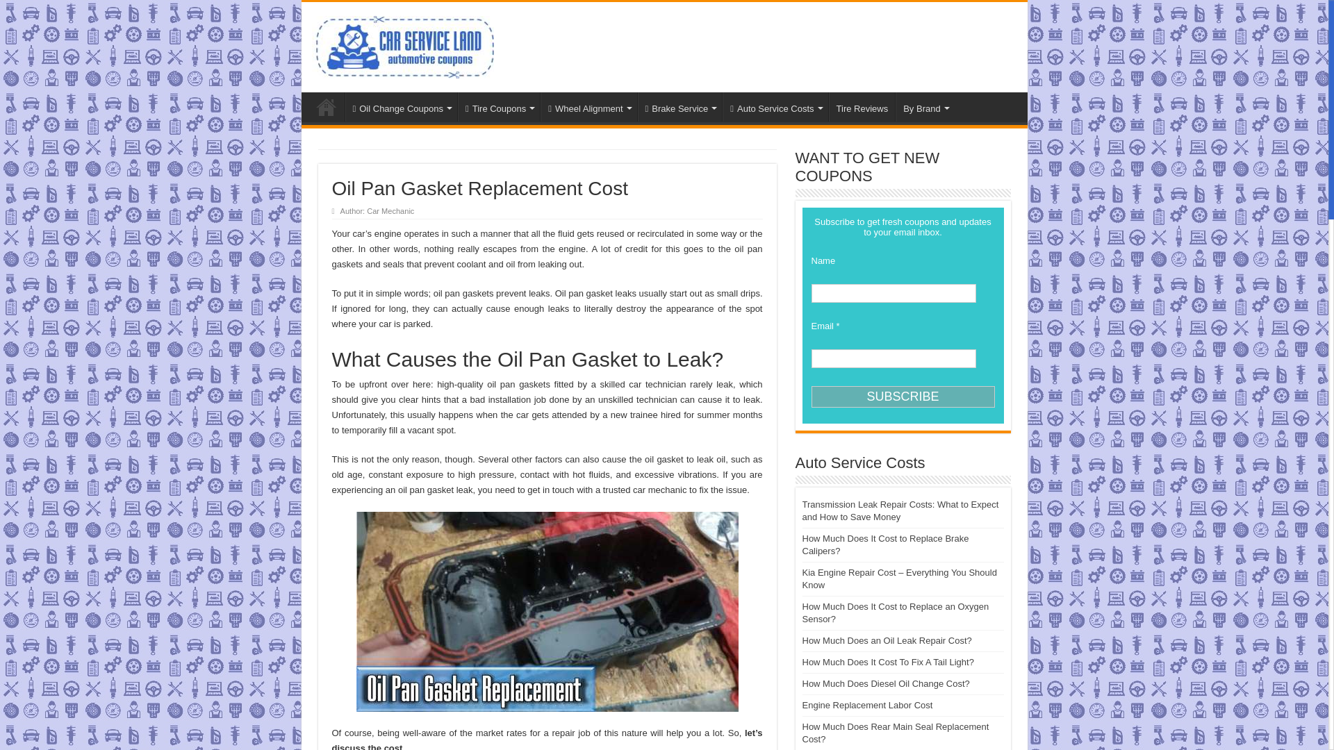 Image resolution: width=1334 pixels, height=750 pixels. I want to click on Tire Reviews, so click(862, 106).